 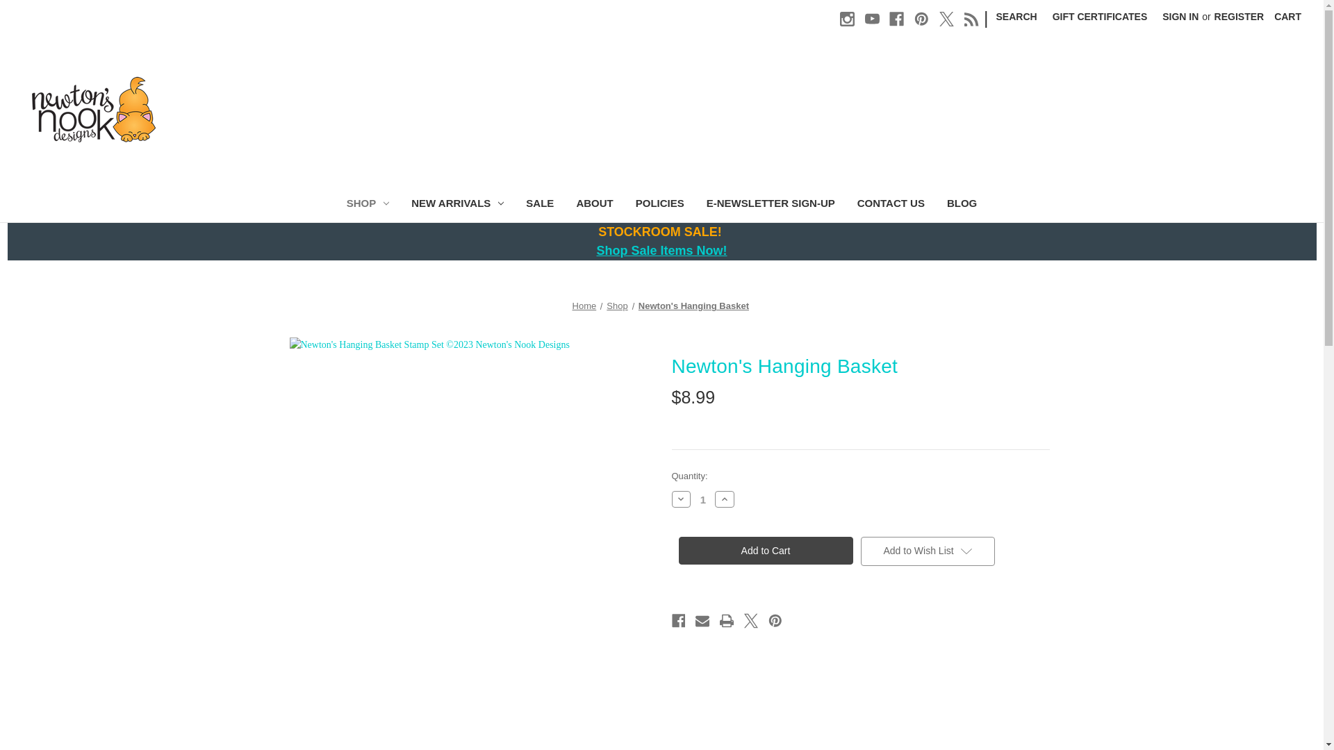 What do you see at coordinates (368, 205) in the screenshot?
I see `SHOP` at bounding box center [368, 205].